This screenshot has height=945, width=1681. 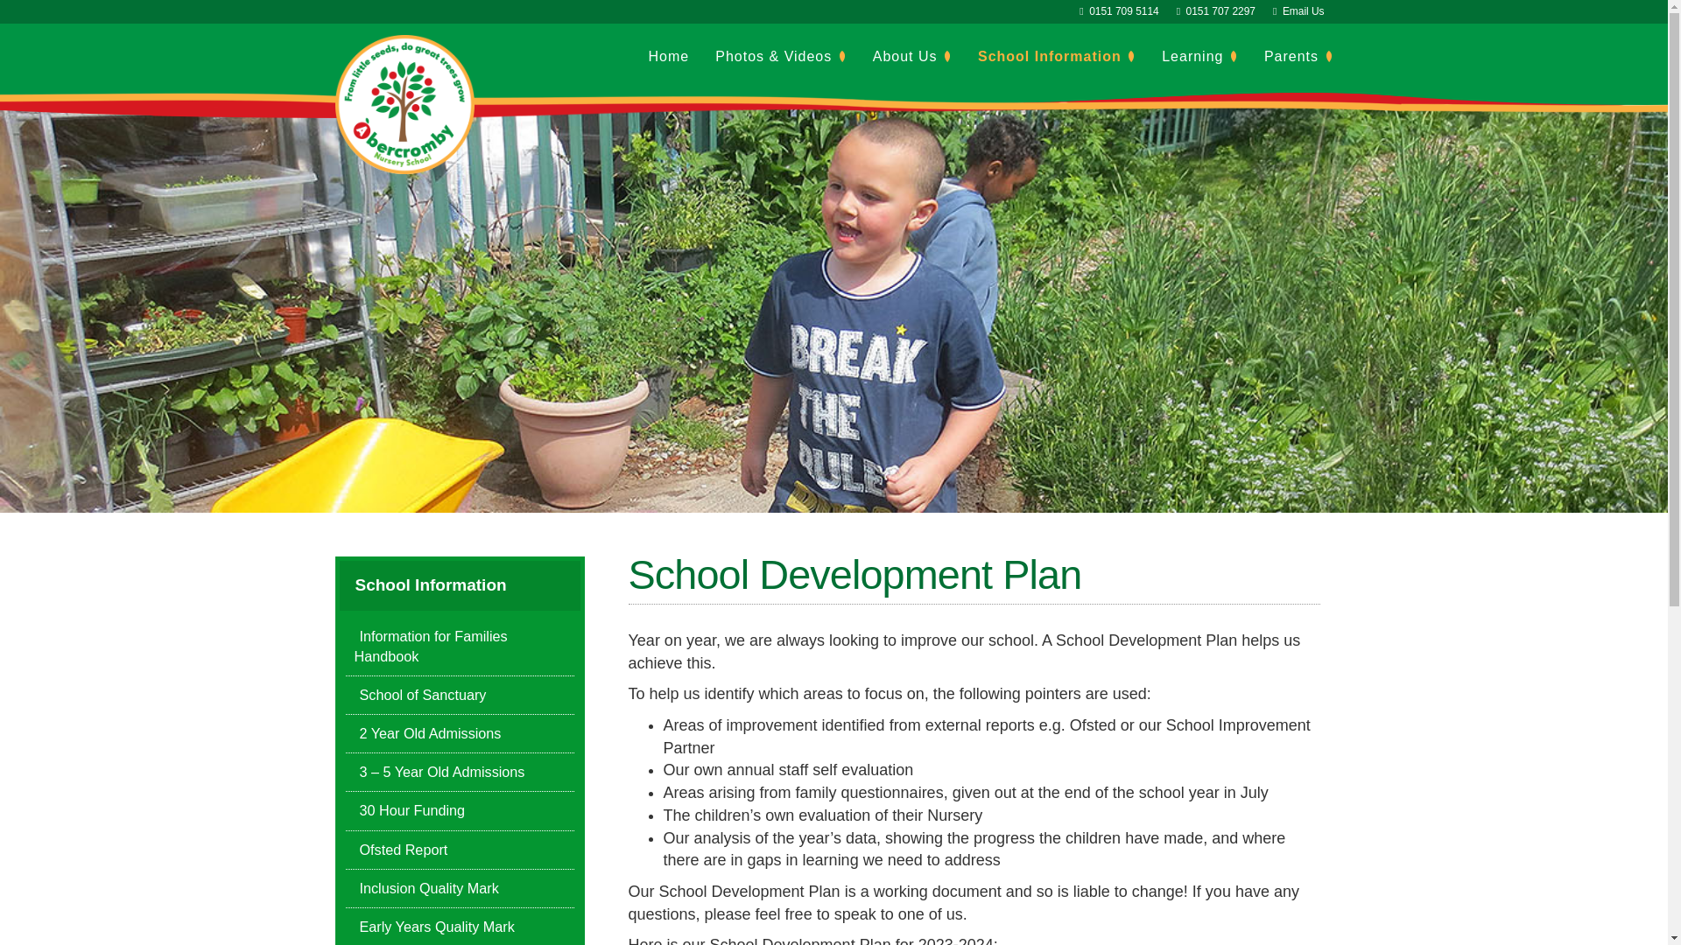 I want to click on Learning, so click(x=1199, y=57).